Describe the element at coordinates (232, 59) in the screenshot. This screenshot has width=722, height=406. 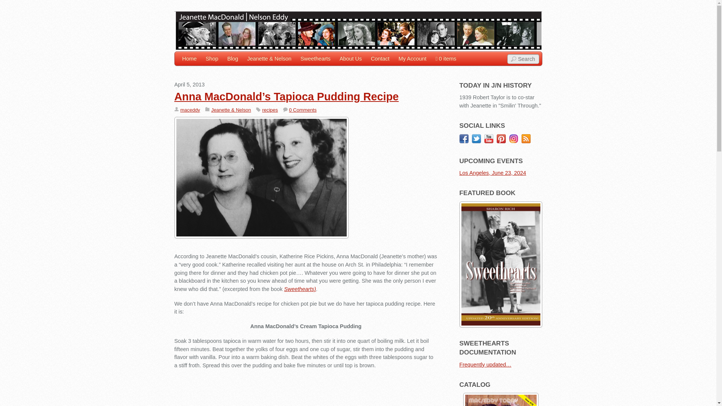
I see `Blog` at that location.